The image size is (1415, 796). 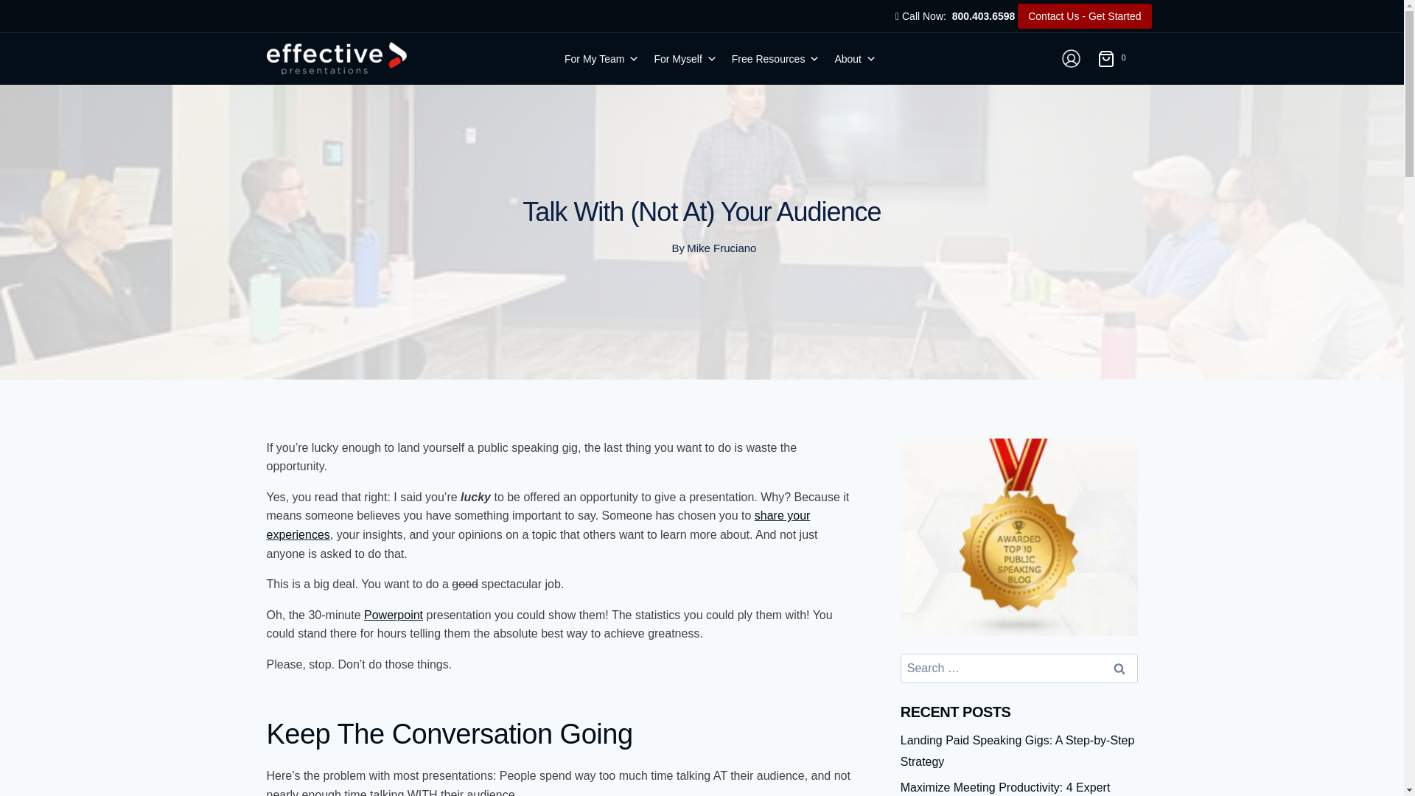 I want to click on For My Team, so click(x=601, y=59).